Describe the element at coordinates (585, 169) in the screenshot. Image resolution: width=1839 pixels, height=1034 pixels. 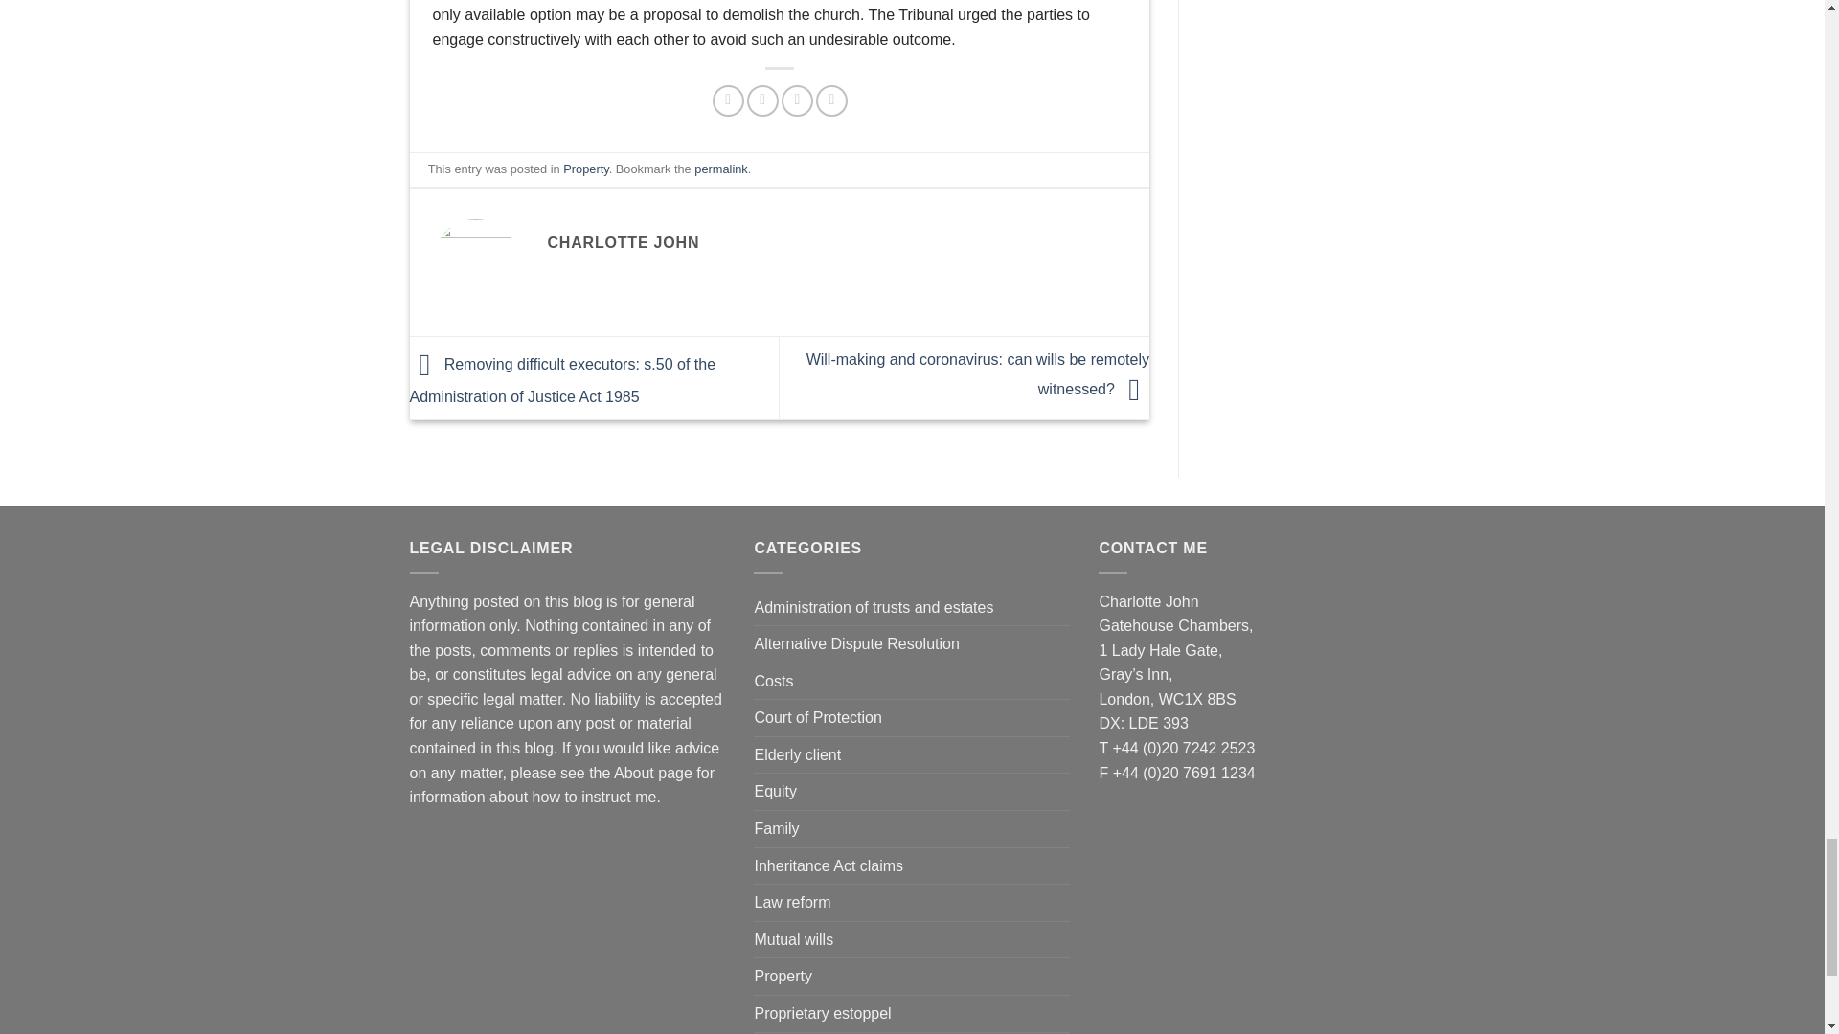
I see `Property` at that location.